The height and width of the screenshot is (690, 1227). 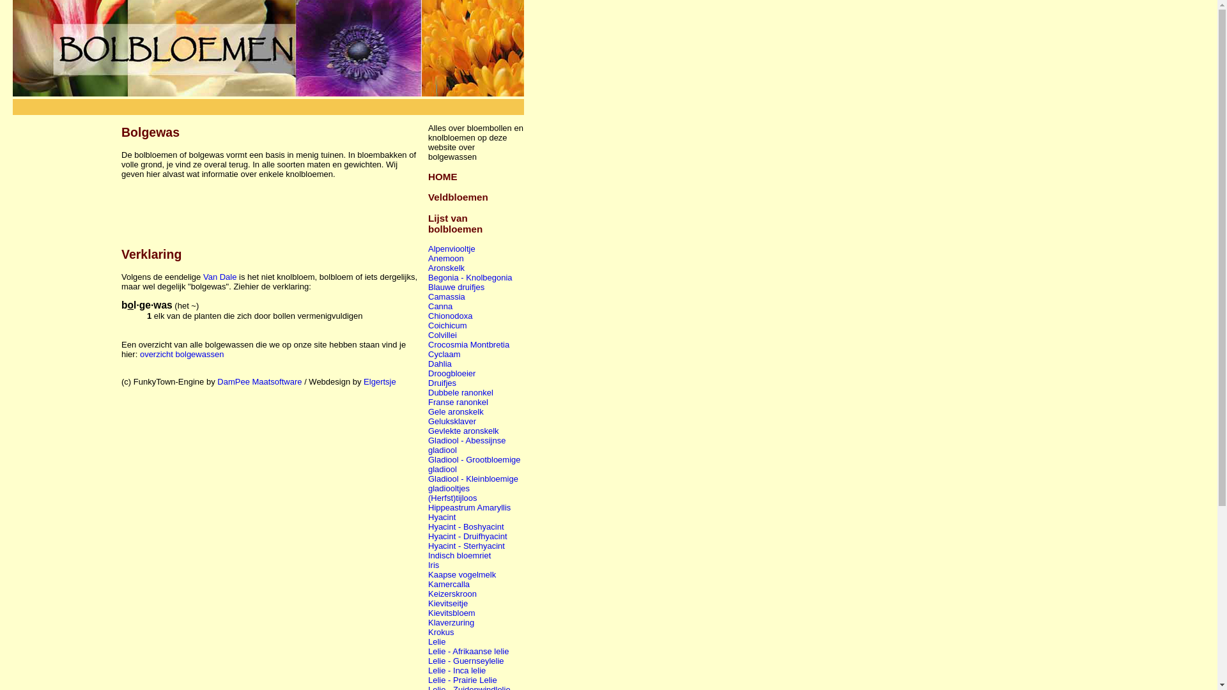 What do you see at coordinates (467, 546) in the screenshot?
I see `Hyacint - Sterhyacint` at bounding box center [467, 546].